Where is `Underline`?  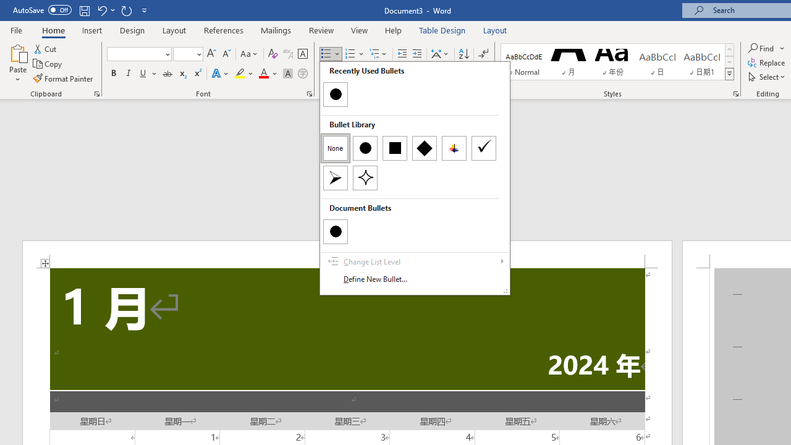 Underline is located at coordinates (148, 74).